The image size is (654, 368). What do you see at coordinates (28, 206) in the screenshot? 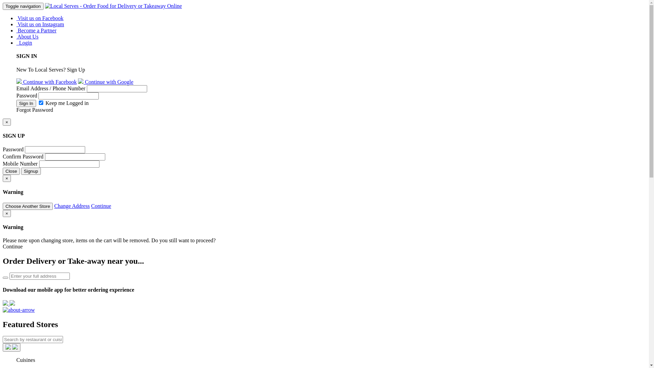
I see `Choose Another Store` at bounding box center [28, 206].